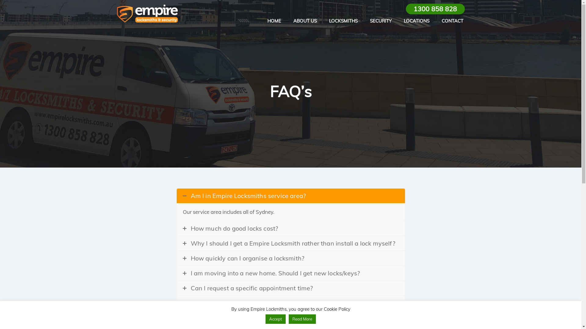 This screenshot has width=586, height=329. I want to click on Accept, so click(276, 319).